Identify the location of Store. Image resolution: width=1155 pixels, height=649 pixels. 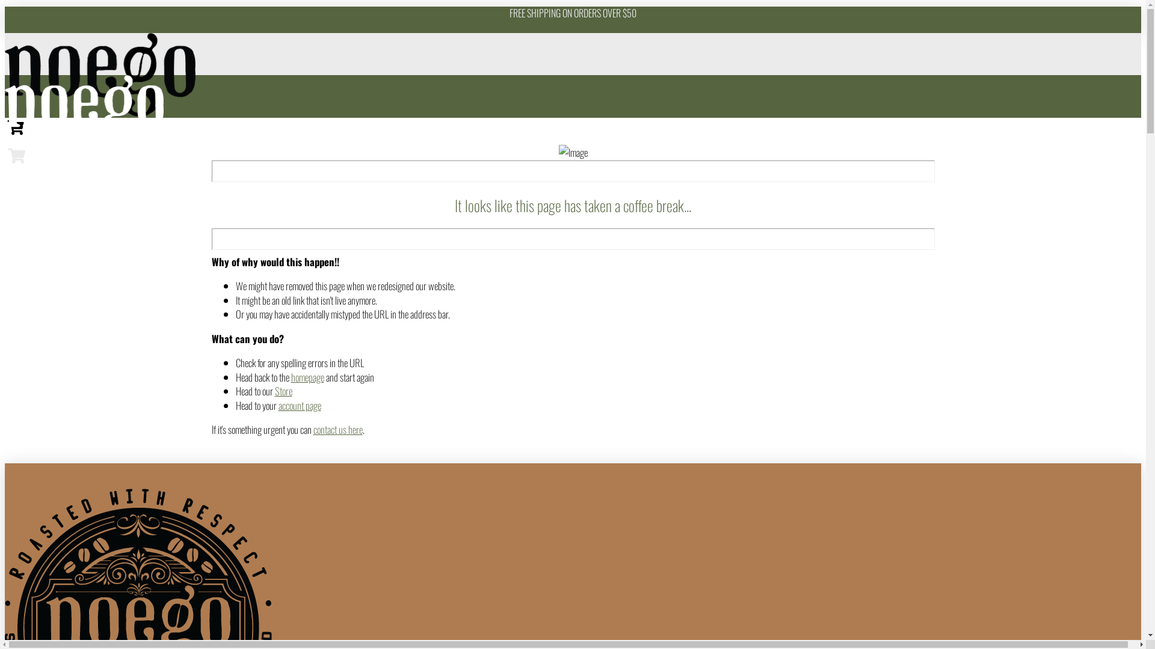
(283, 391).